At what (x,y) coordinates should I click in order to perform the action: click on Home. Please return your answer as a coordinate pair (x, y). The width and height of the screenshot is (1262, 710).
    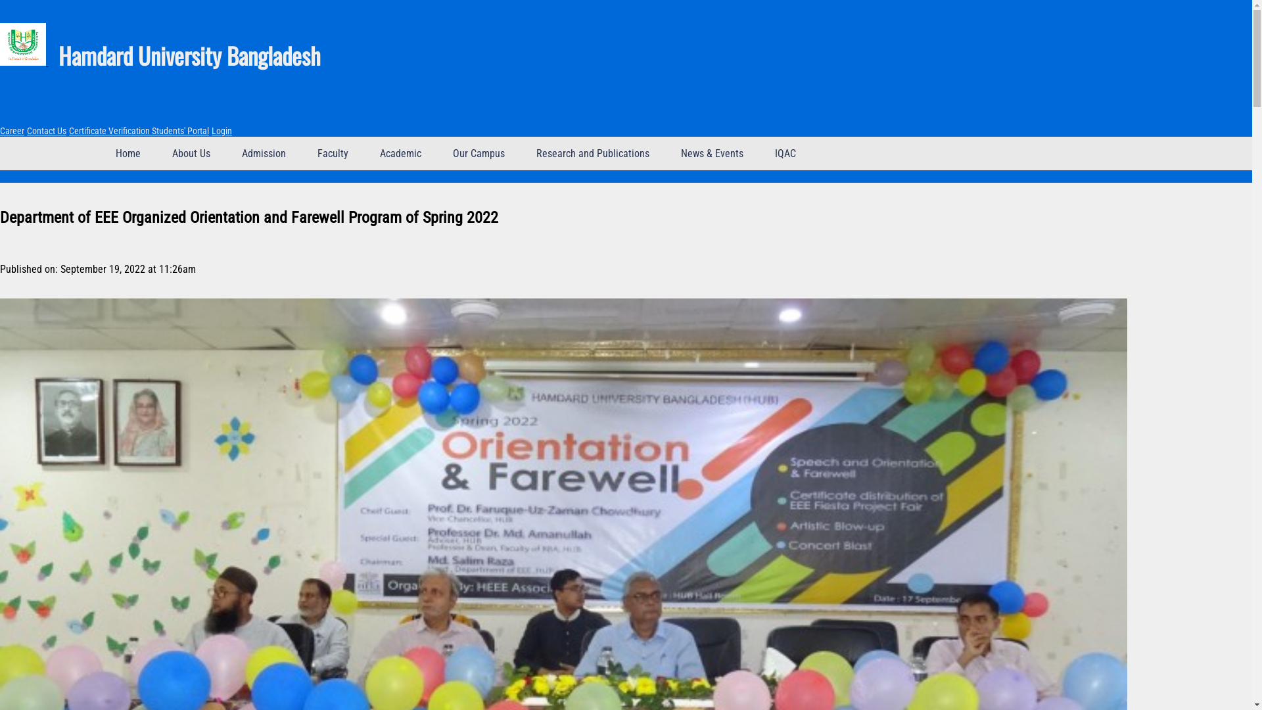
    Looking at the image, I should click on (128, 154).